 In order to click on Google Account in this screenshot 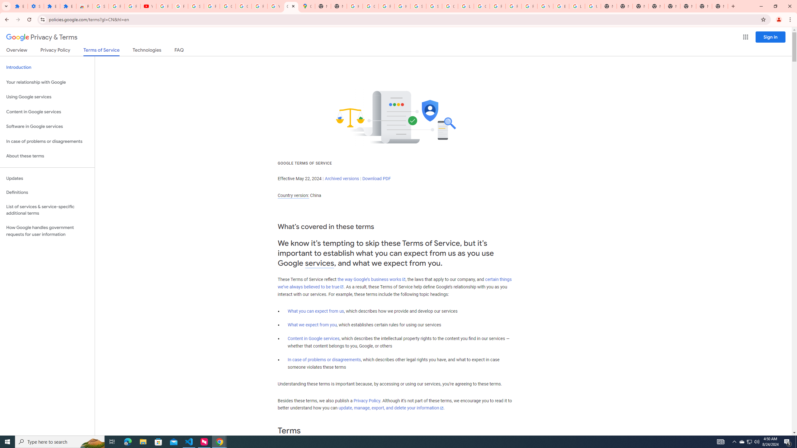, I will do `click(227, 6)`.